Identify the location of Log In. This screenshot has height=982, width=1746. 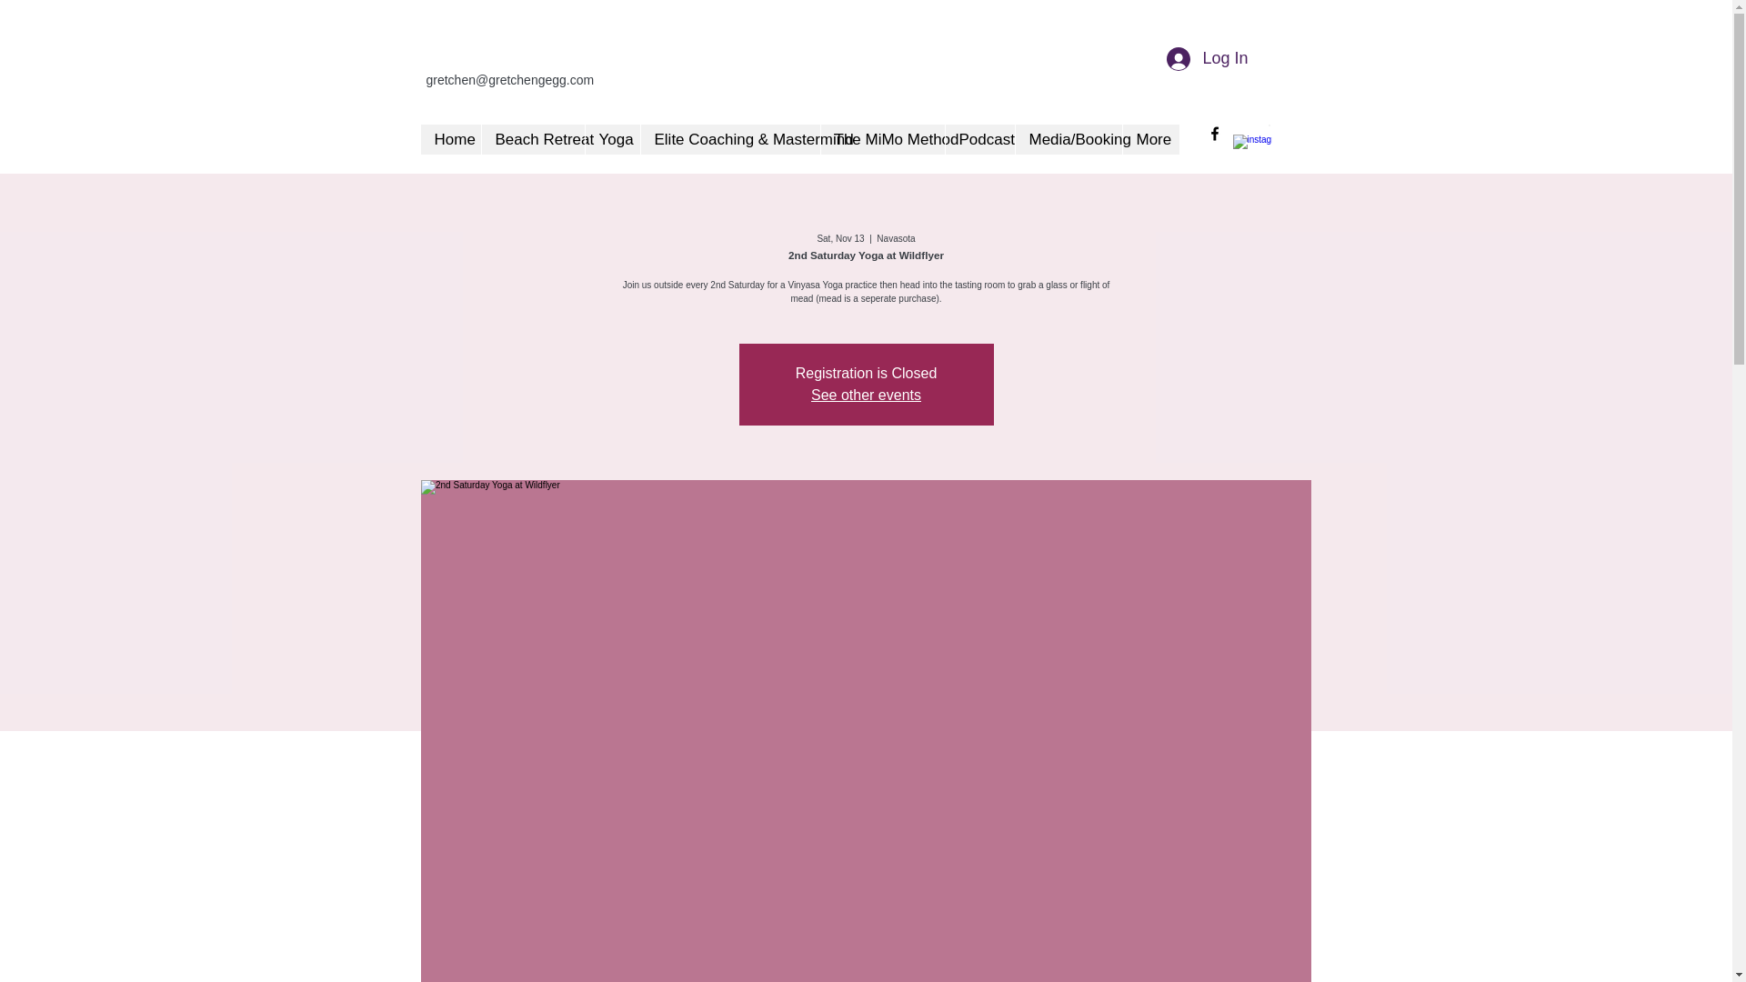
(1206, 59).